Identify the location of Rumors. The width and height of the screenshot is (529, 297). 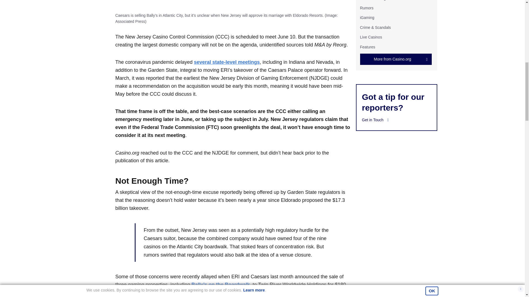
(366, 8).